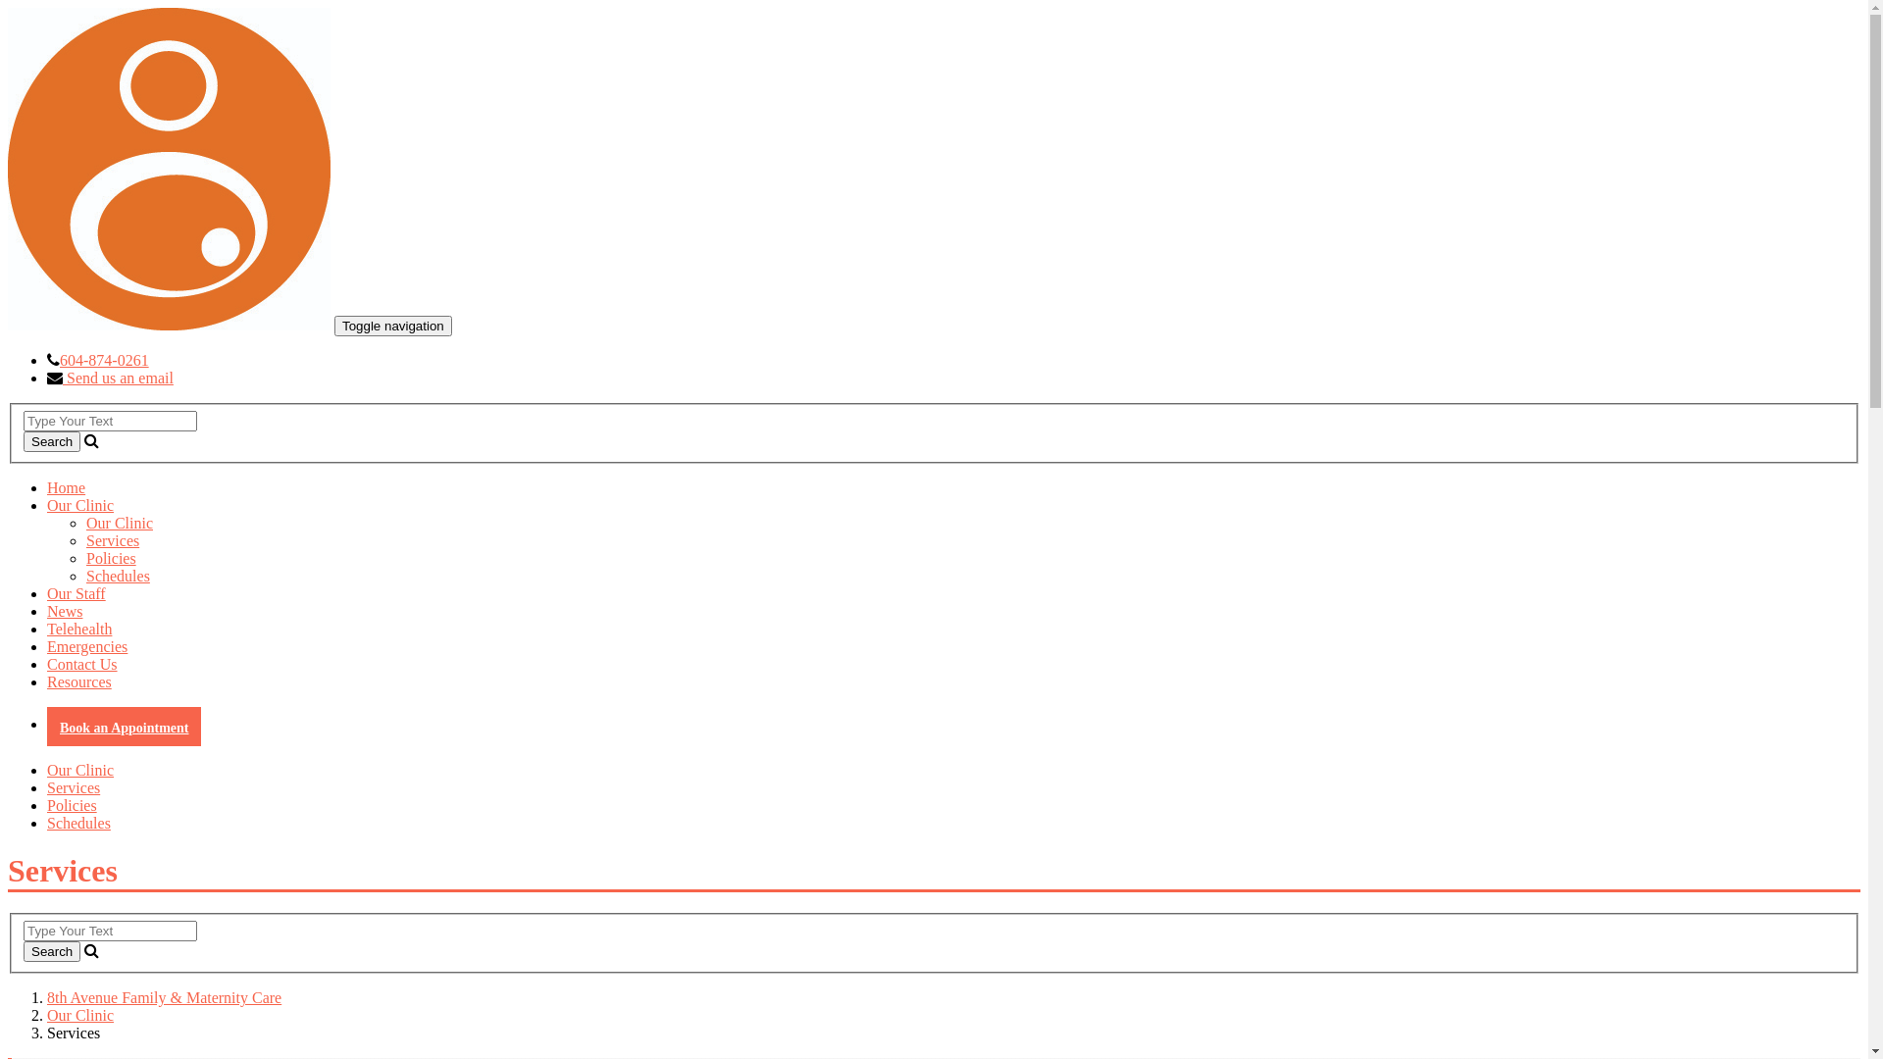 The width and height of the screenshot is (1883, 1059). Describe the element at coordinates (52, 951) in the screenshot. I see `Search` at that location.